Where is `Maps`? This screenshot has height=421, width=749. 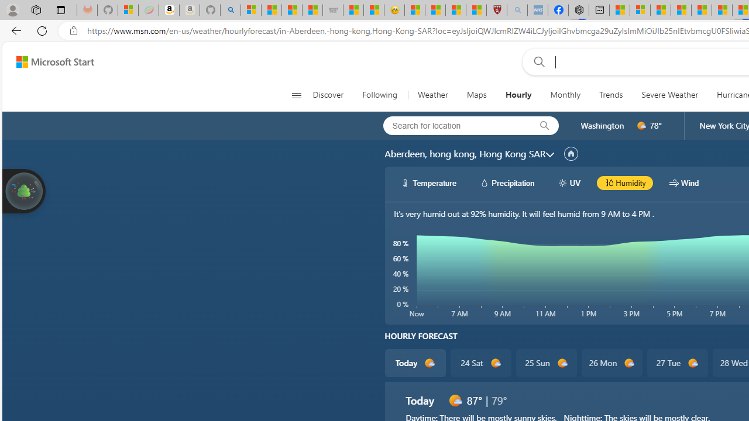
Maps is located at coordinates (476, 95).